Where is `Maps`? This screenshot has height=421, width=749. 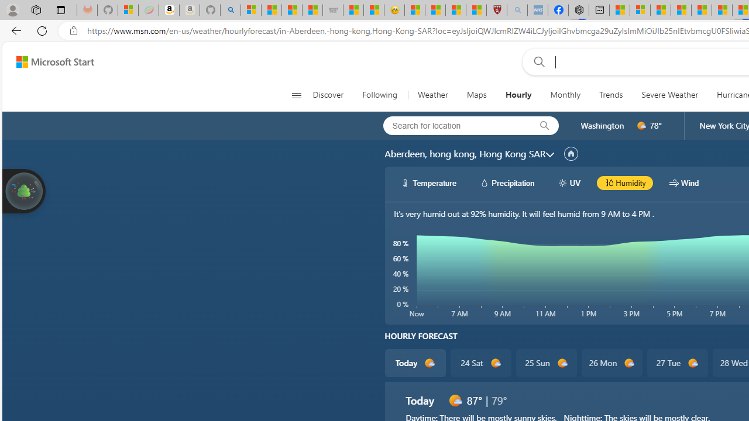
Maps is located at coordinates (476, 95).